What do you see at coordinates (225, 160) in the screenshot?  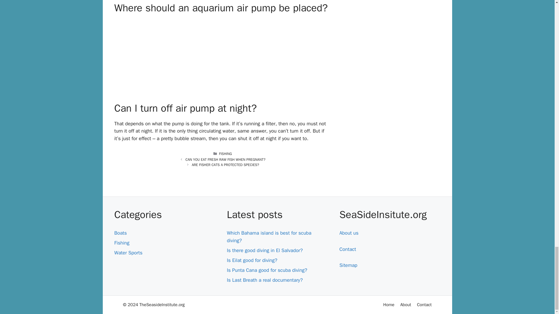 I see `CAN YOU EAT FRESH RAW FISH WHEN PREGNANT?` at bounding box center [225, 160].